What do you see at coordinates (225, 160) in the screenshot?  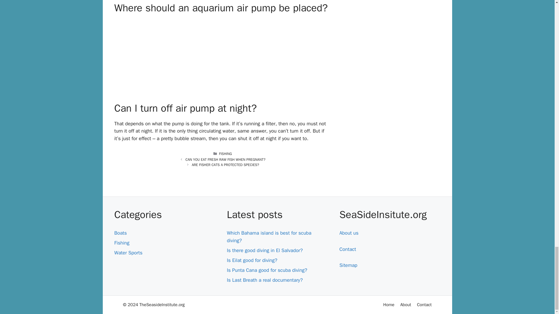 I see `CAN YOU EAT FRESH RAW FISH WHEN PREGNANT?` at bounding box center [225, 160].